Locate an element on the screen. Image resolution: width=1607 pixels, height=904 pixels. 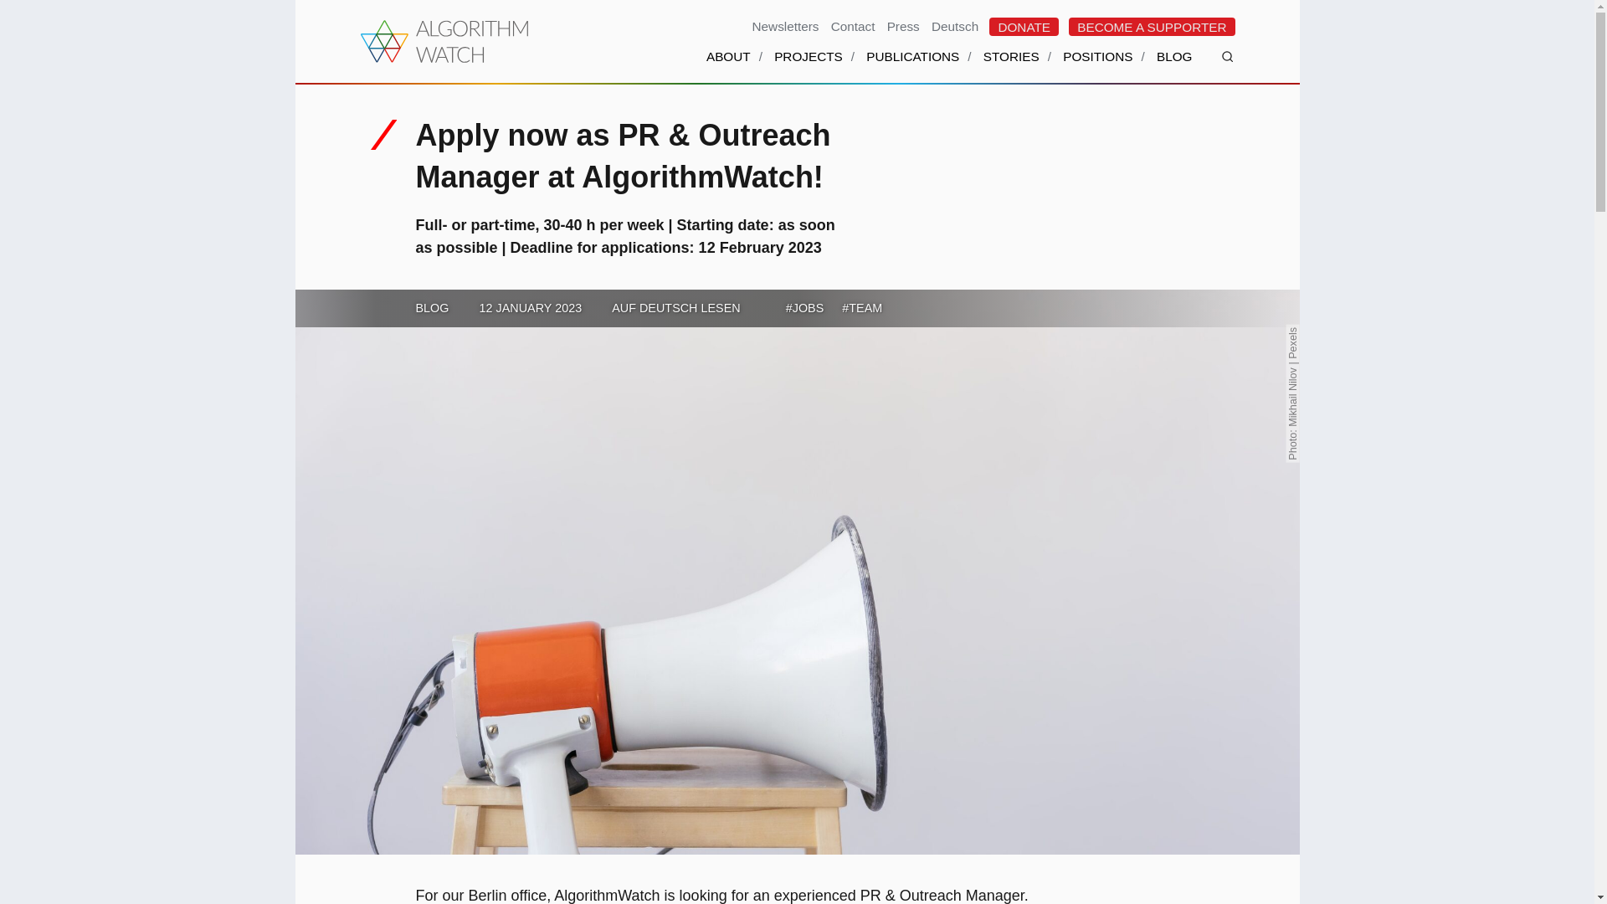
PUBLICATIONS is located at coordinates (912, 67).